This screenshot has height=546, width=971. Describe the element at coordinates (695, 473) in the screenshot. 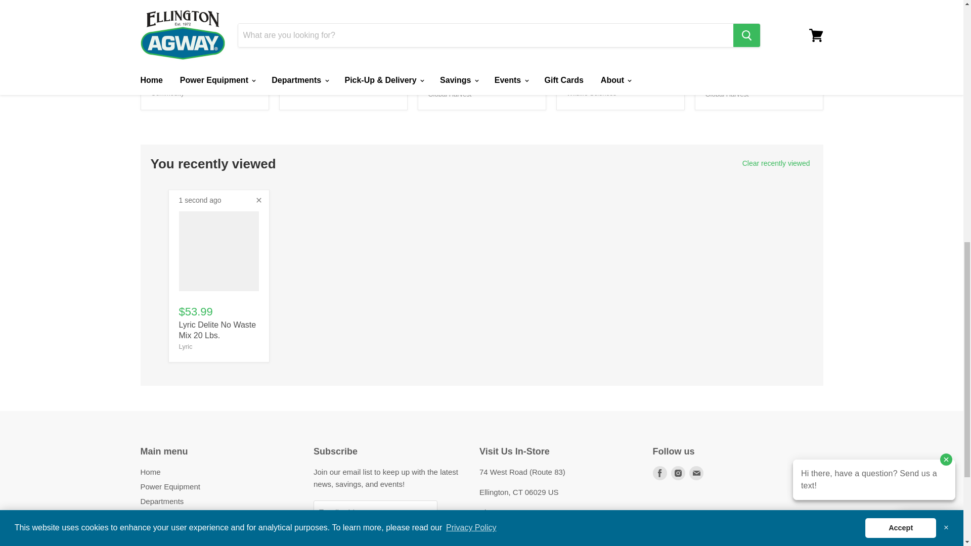

I see `E-mail` at that location.